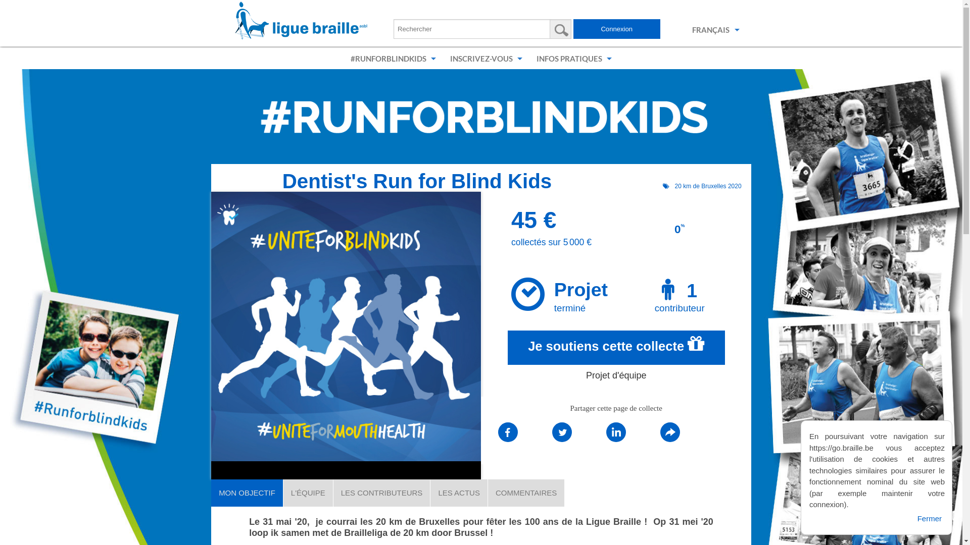  What do you see at coordinates (382, 493) in the screenshot?
I see `LES CONTRIBUTEURS` at bounding box center [382, 493].